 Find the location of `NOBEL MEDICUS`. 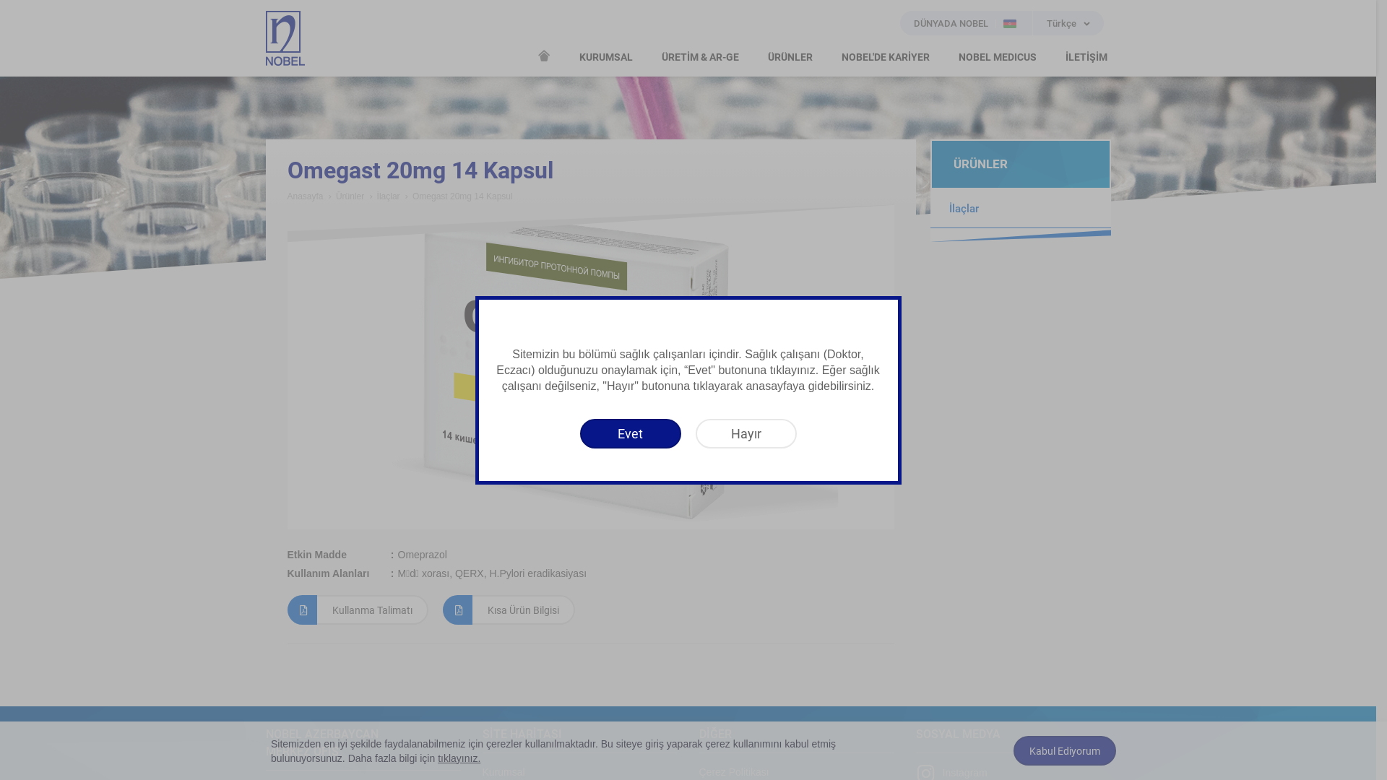

NOBEL MEDICUS is located at coordinates (997, 58).